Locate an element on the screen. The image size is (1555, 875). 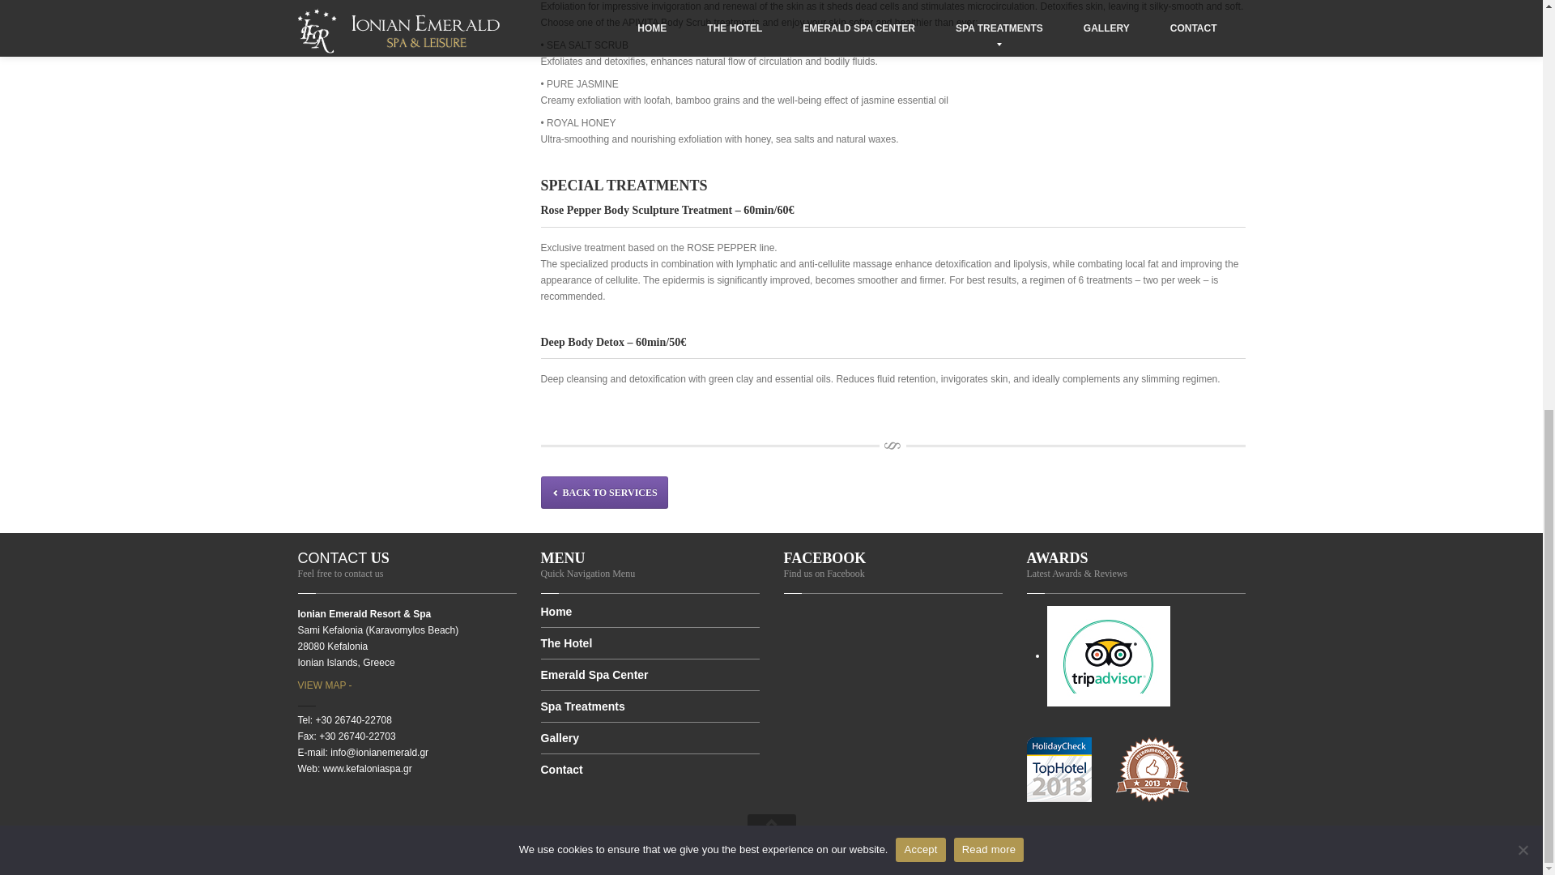
Home is located at coordinates (650, 617).